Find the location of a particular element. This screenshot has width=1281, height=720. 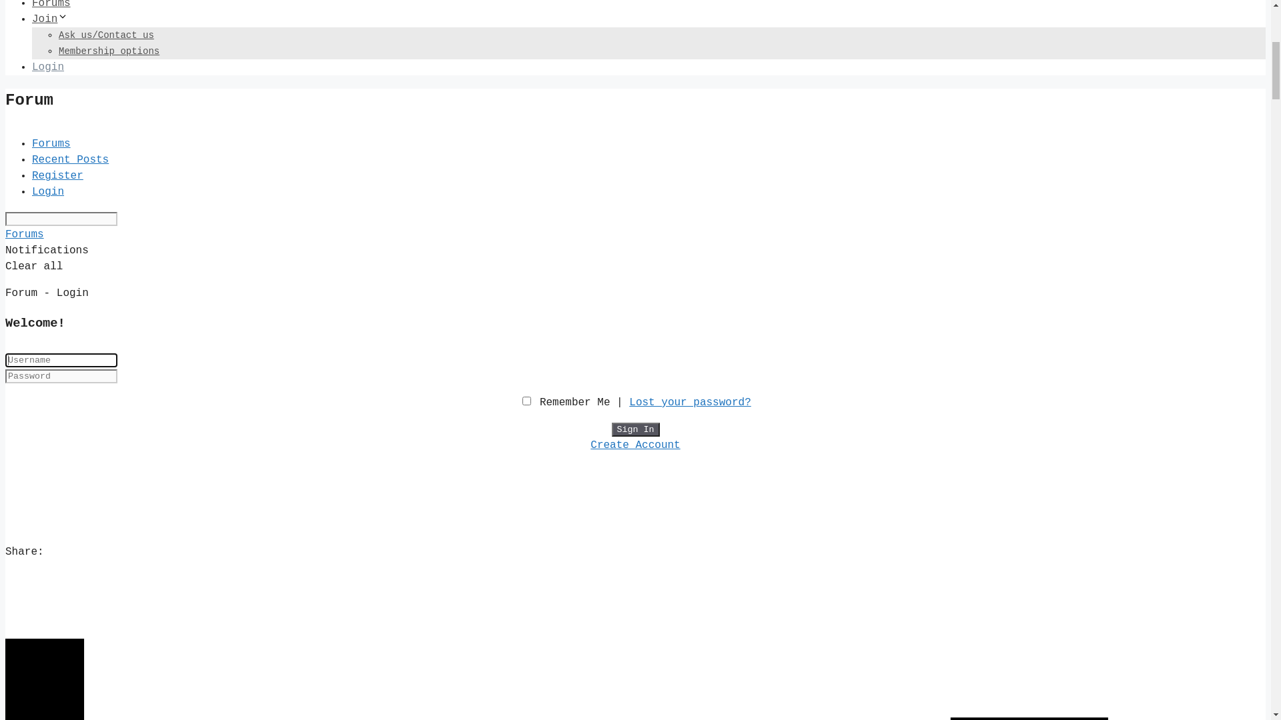

Hovercraft Club of Western Australia is located at coordinates (186, 265).